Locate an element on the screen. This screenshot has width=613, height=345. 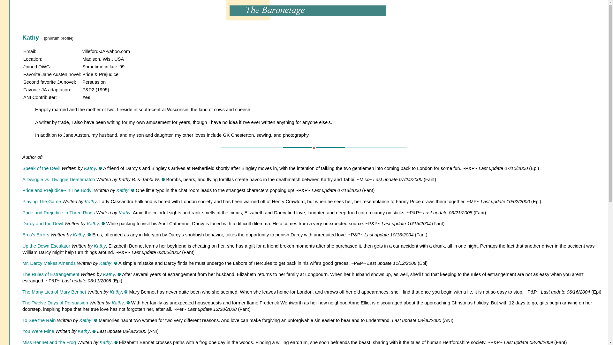
Pride and Prejudice--In The Body! is located at coordinates (57, 190).